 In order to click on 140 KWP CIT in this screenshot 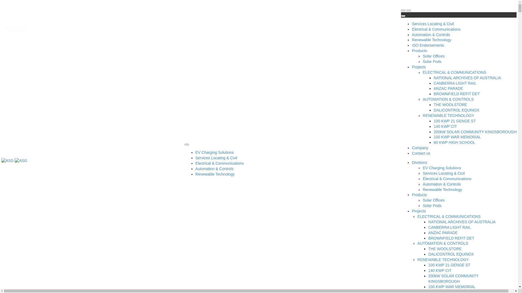, I will do `click(440, 270)`.